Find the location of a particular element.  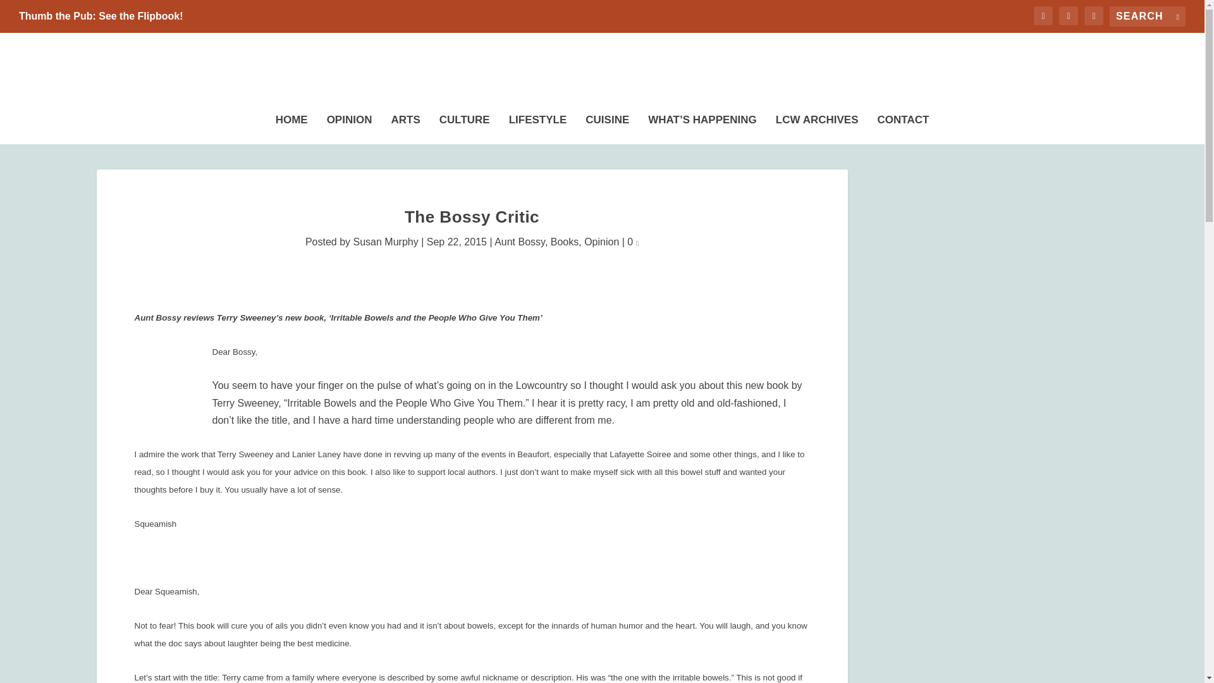

Aunt Bossy is located at coordinates (520, 242).